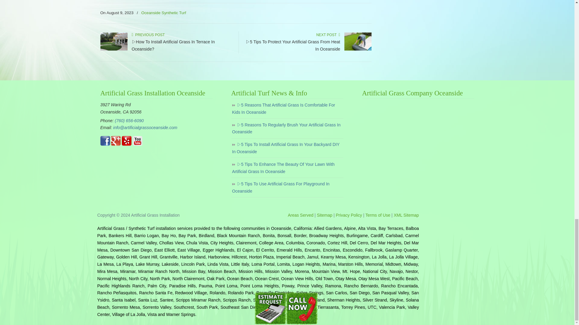  Describe the element at coordinates (126, 144) in the screenshot. I see `Yelp` at that location.